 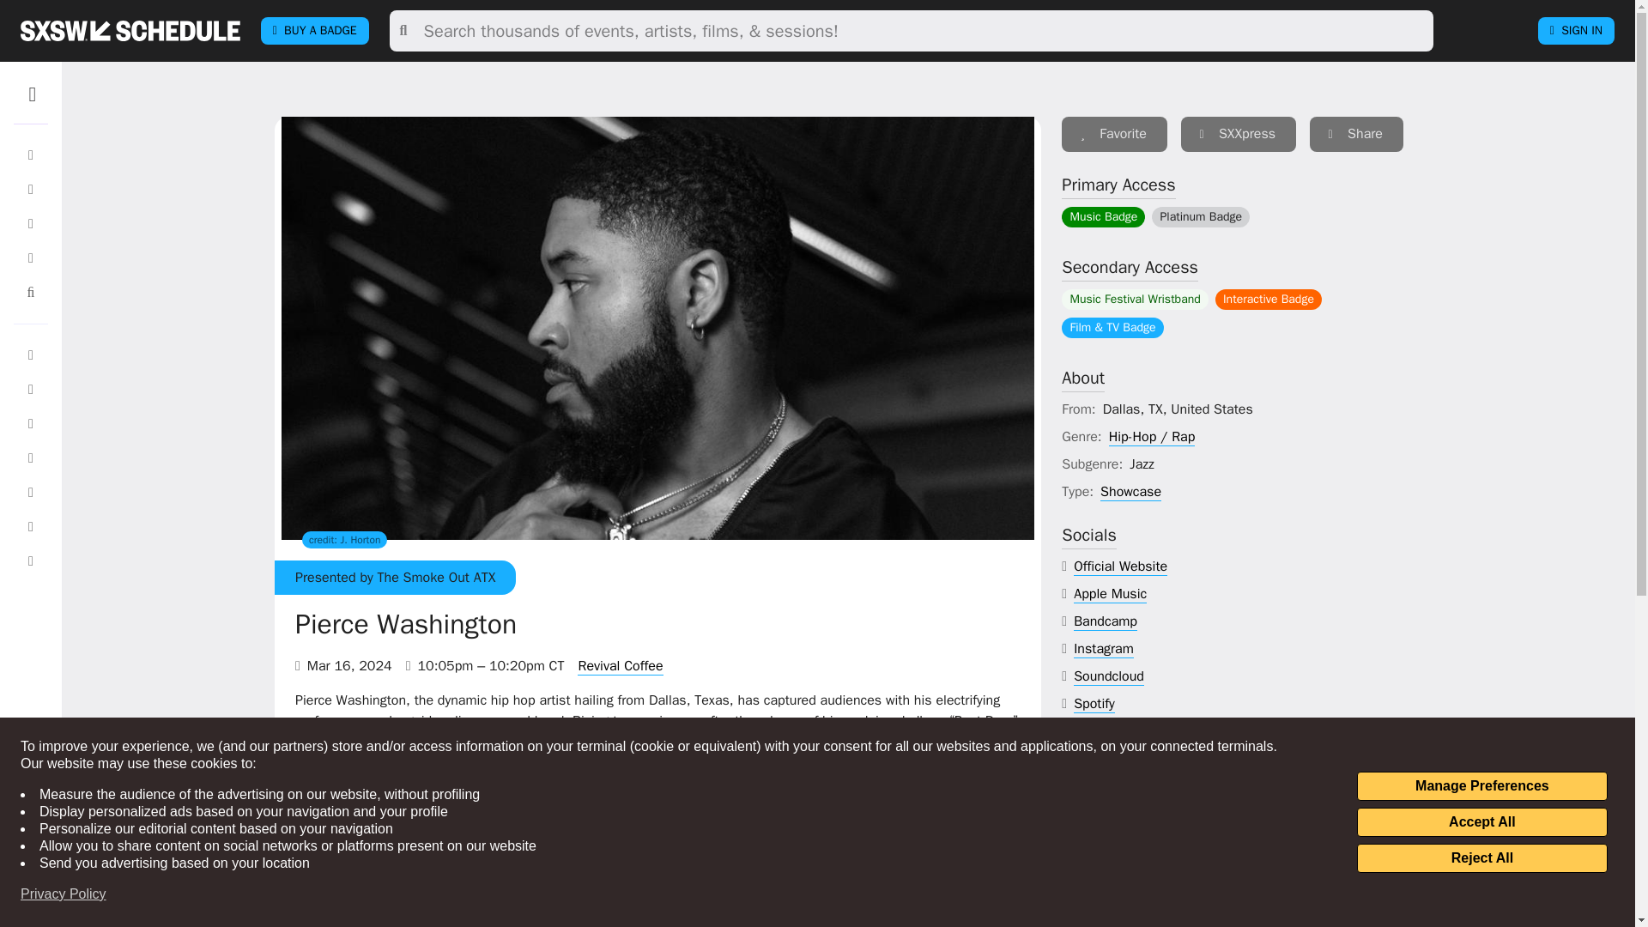 What do you see at coordinates (1576, 31) in the screenshot?
I see `SIGN IN` at bounding box center [1576, 31].